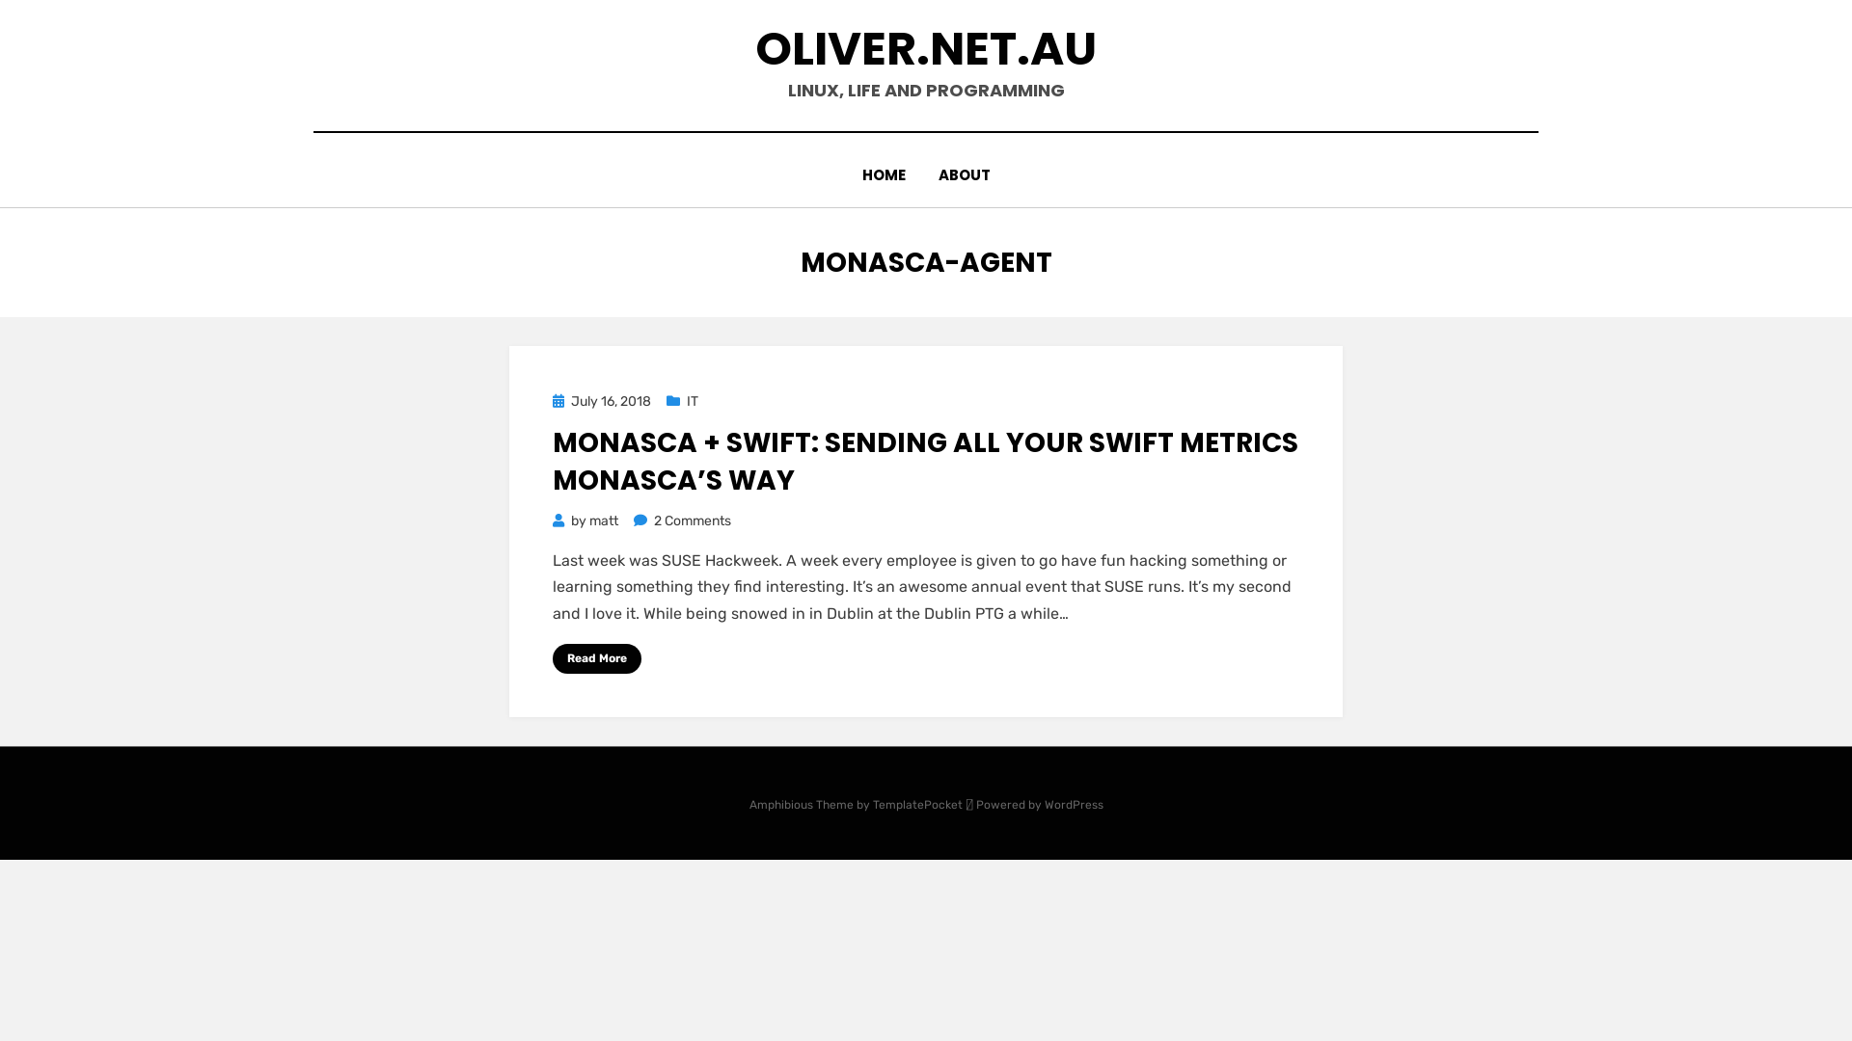 This screenshot has width=1852, height=1041. Describe the element at coordinates (1073, 805) in the screenshot. I see `WordPress` at that location.